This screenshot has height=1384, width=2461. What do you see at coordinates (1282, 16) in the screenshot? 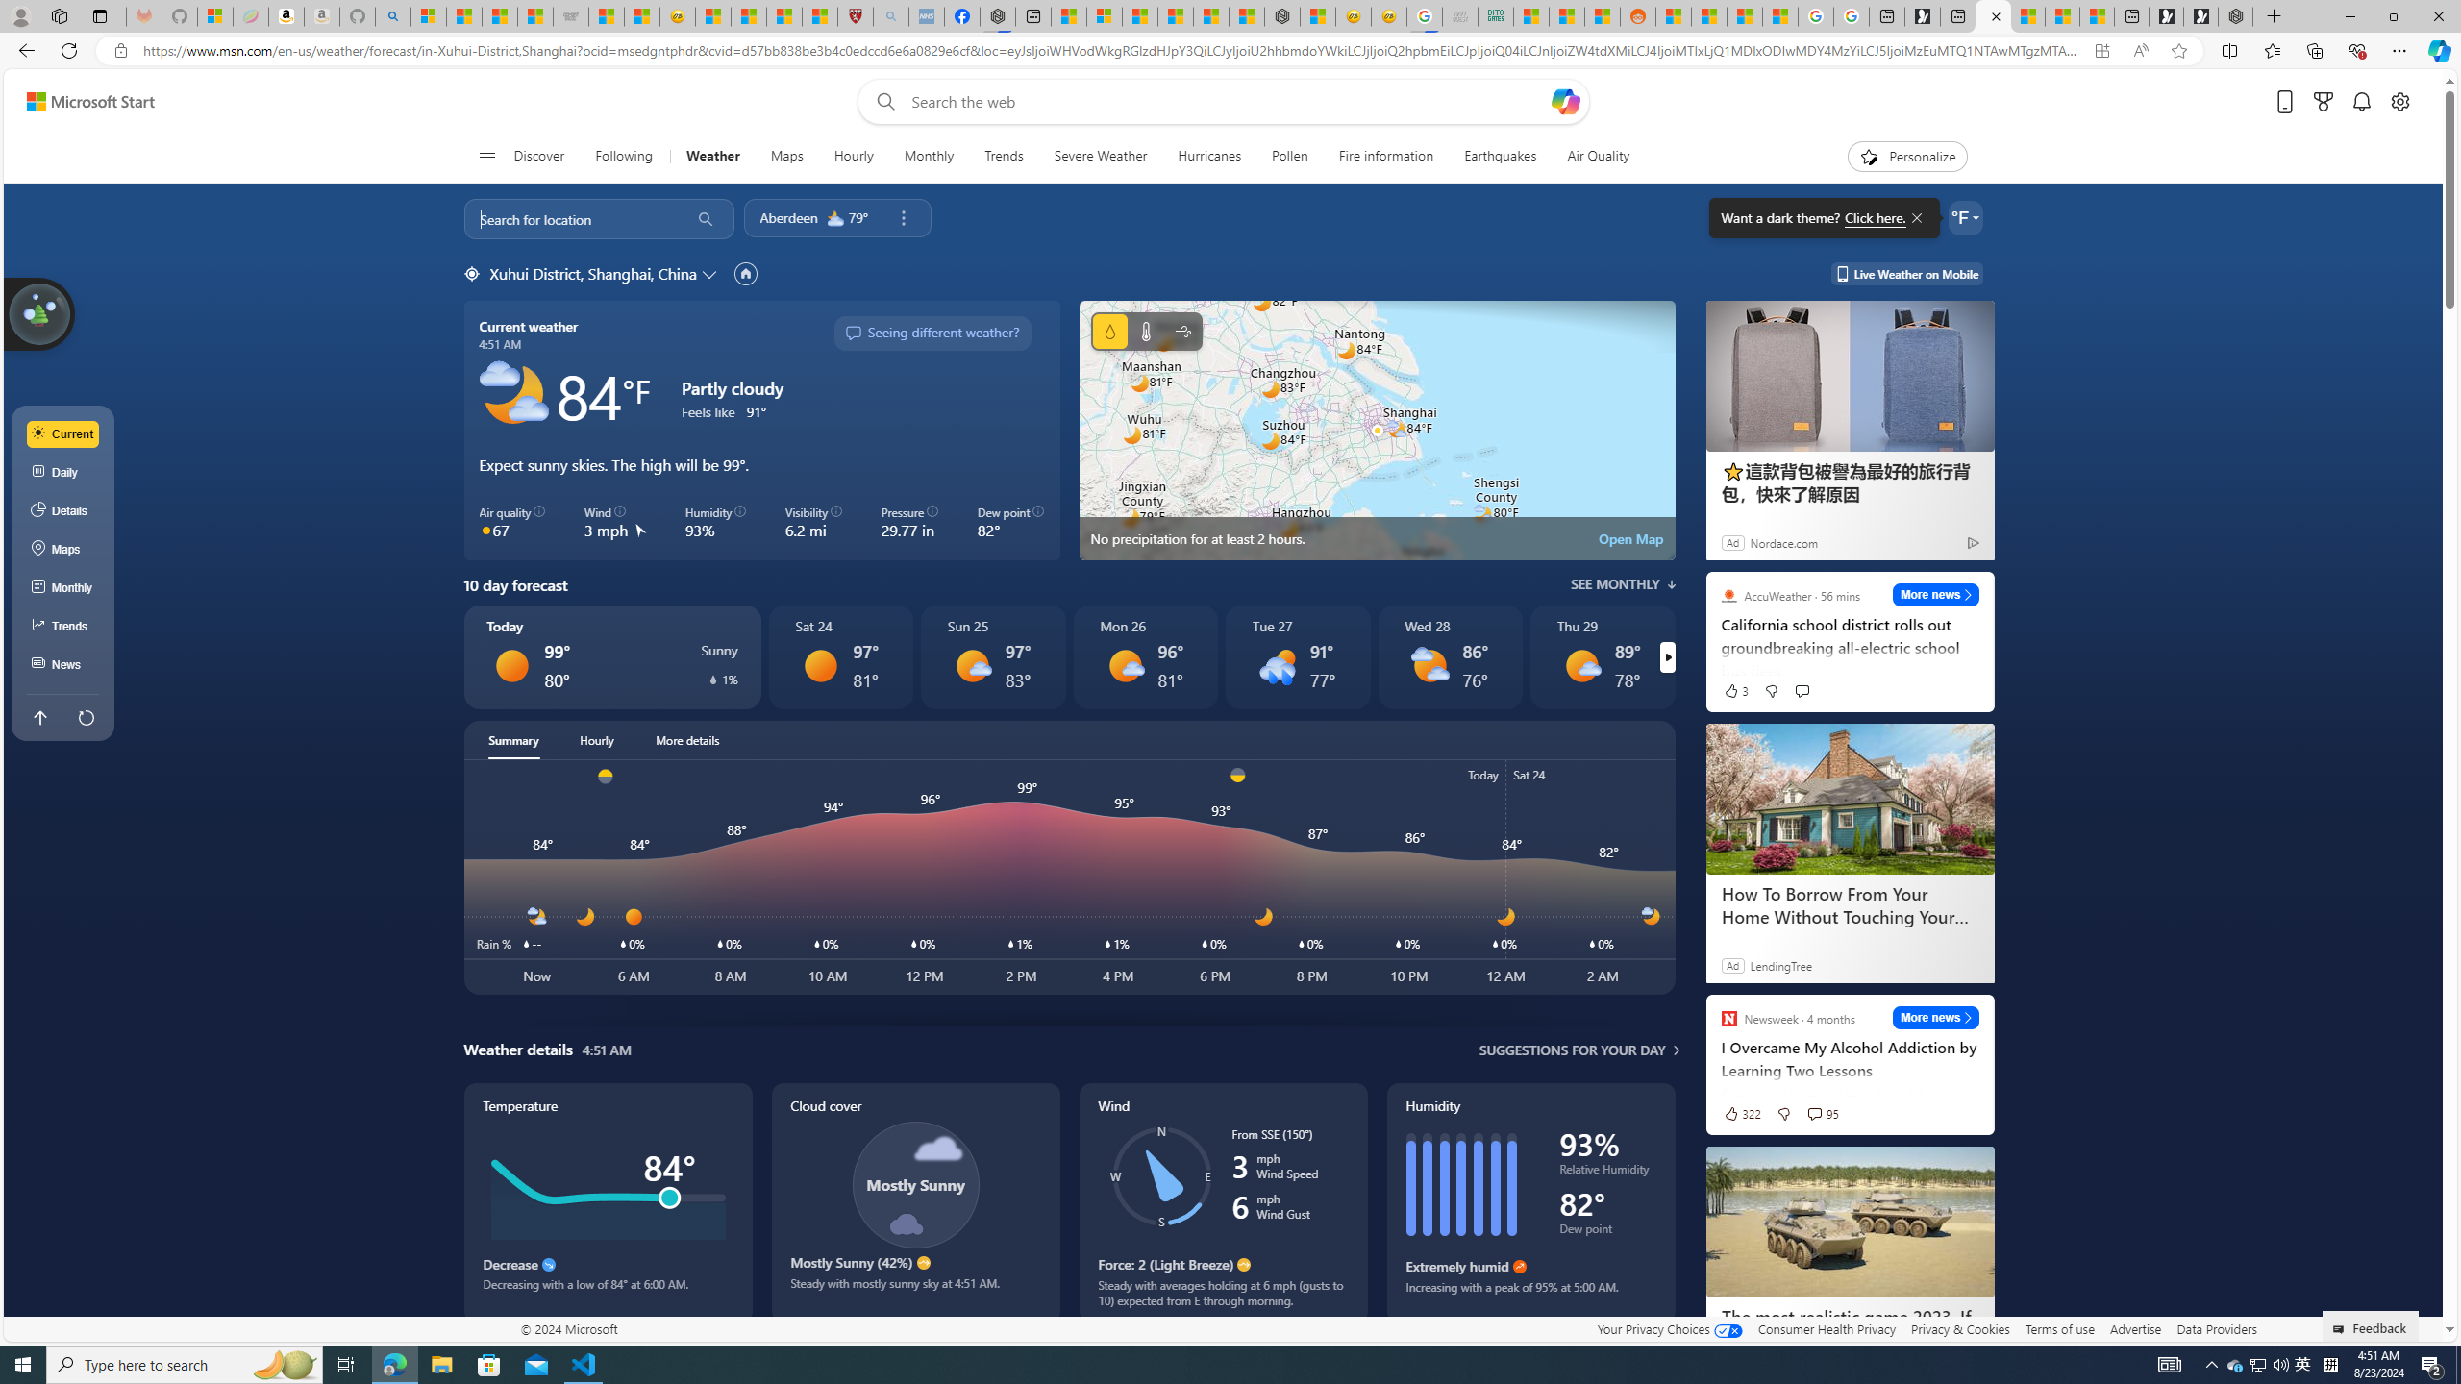
I see `Nordace - #1 Japanese Best-Seller - Siena Smart Backpack` at bounding box center [1282, 16].